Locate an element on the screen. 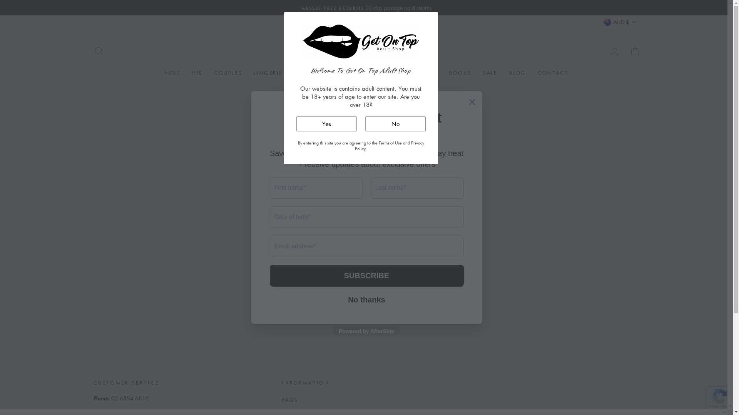 Image resolution: width=739 pixels, height=415 pixels. Skip to content is located at coordinates (0, 0).